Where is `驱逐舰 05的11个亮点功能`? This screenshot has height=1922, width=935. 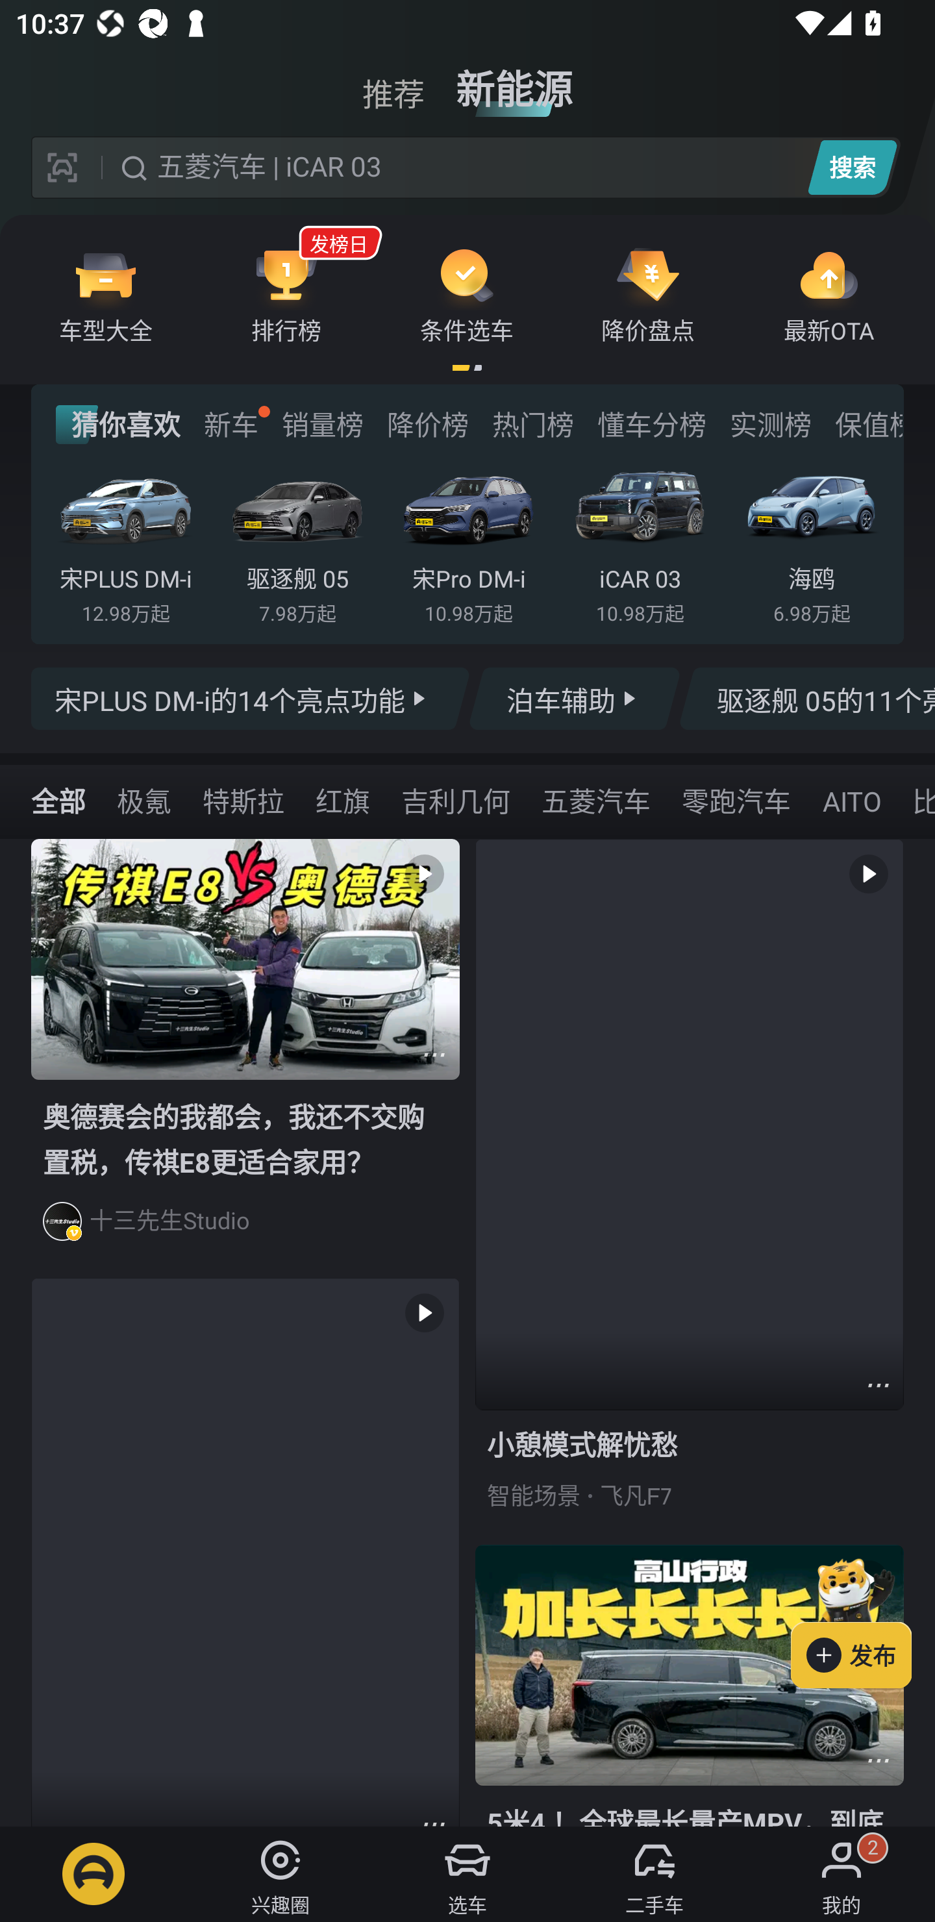 驱逐舰 05的11个亮点功能 is located at coordinates (806, 699).